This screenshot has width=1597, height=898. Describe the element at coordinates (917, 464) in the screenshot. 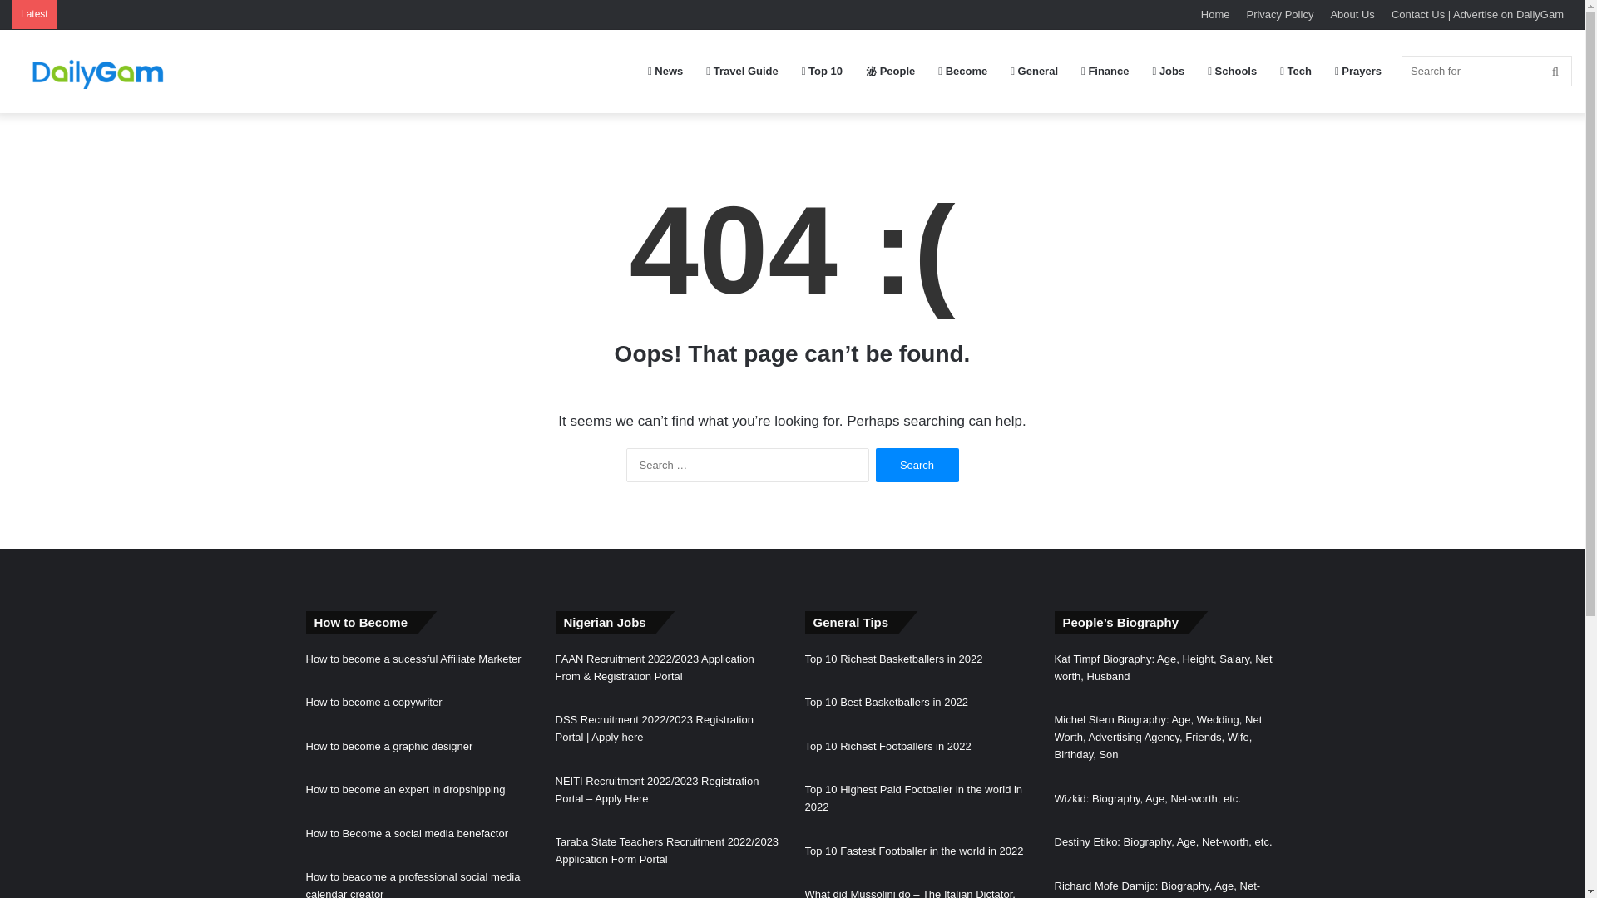

I see `Search` at that location.